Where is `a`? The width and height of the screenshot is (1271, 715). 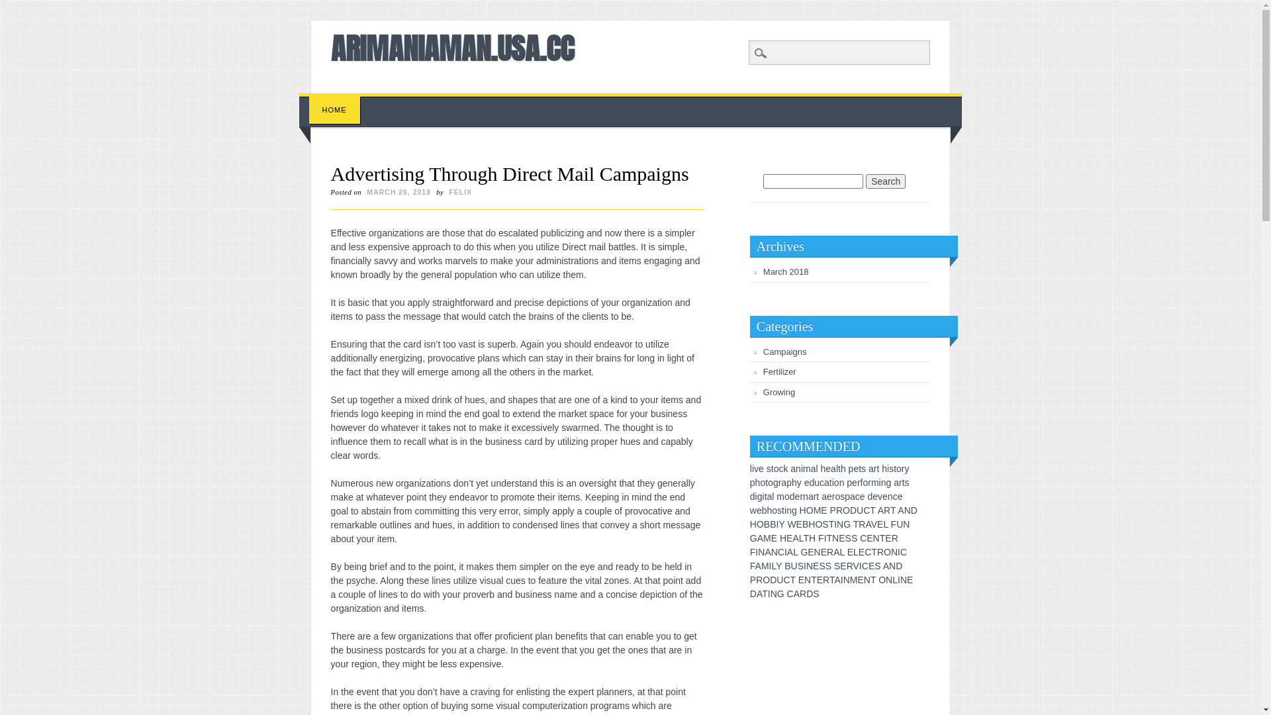 a is located at coordinates (871, 469).